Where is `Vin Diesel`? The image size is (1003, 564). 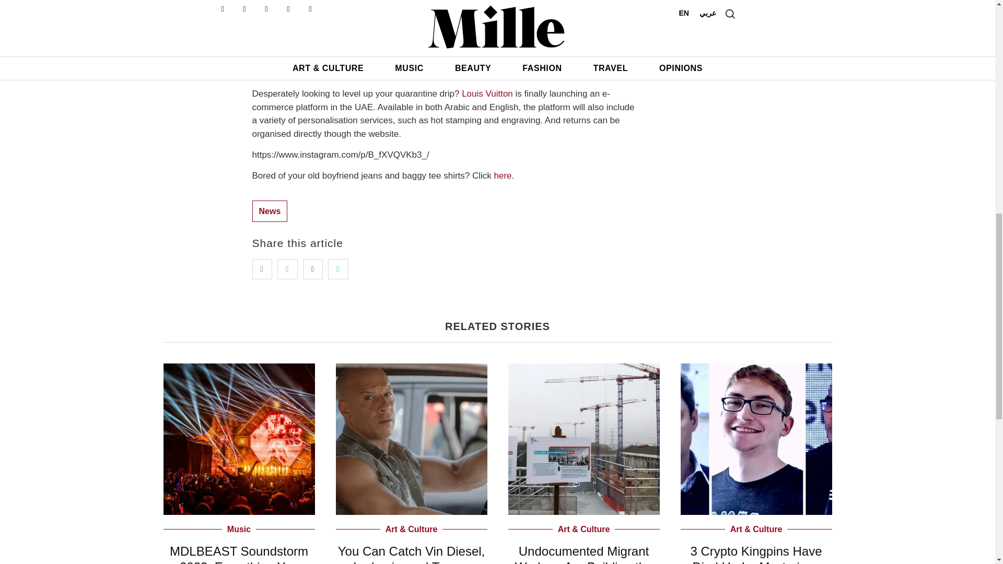 Vin Diesel is located at coordinates (411, 439).